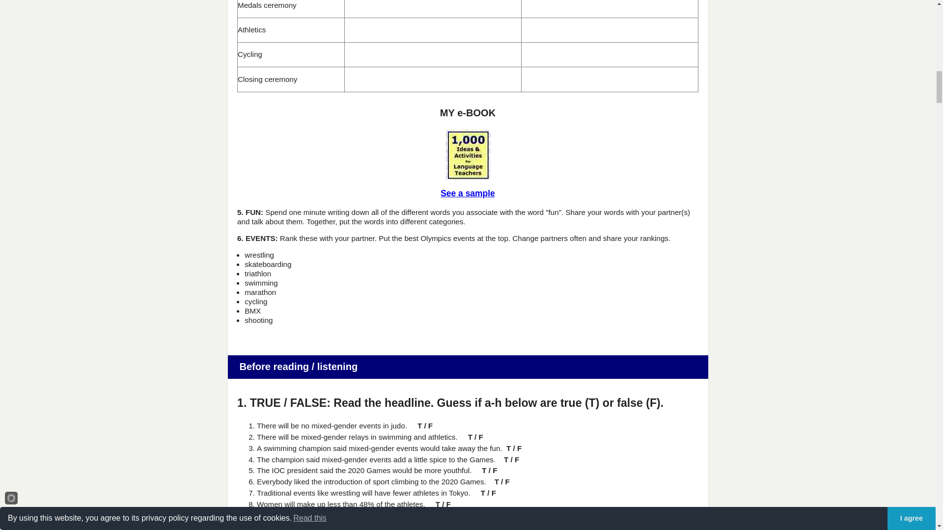 The width and height of the screenshot is (943, 530). Describe the element at coordinates (468, 194) in the screenshot. I see `See a sample` at that location.